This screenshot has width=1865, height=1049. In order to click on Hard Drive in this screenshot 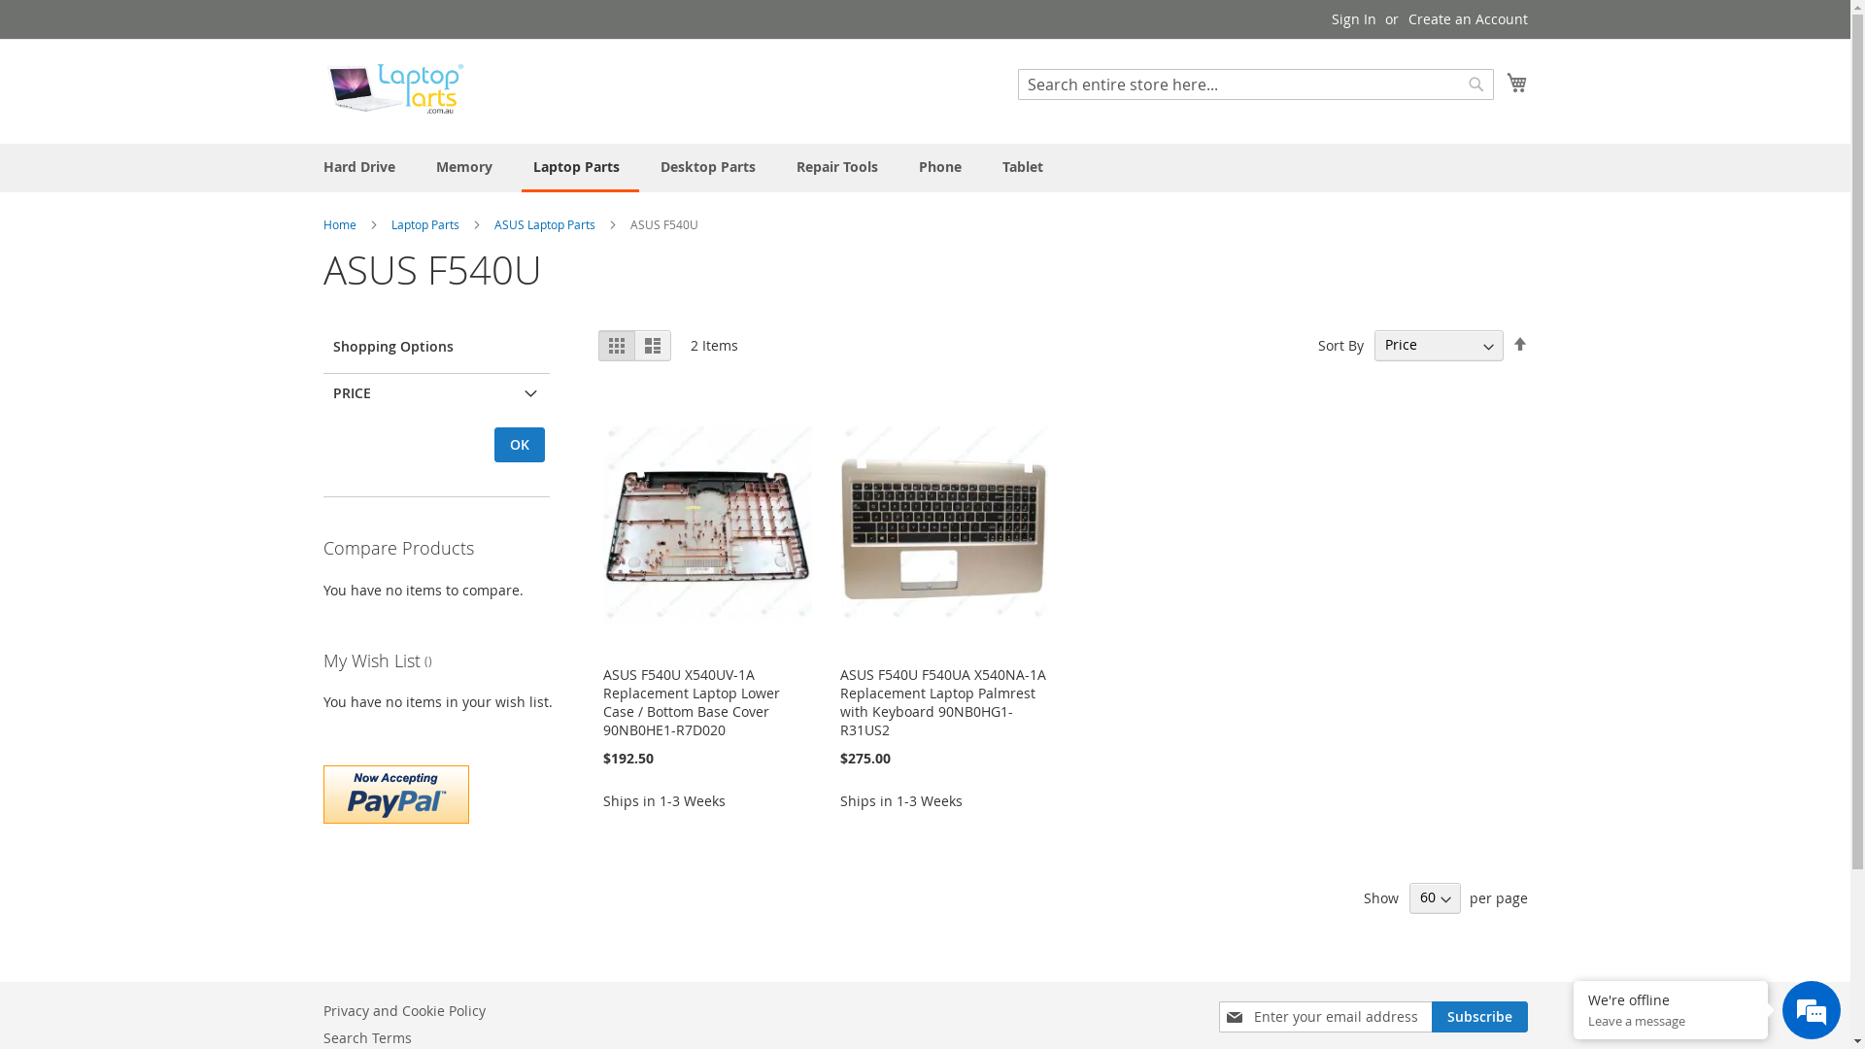, I will do `click(362, 167)`.